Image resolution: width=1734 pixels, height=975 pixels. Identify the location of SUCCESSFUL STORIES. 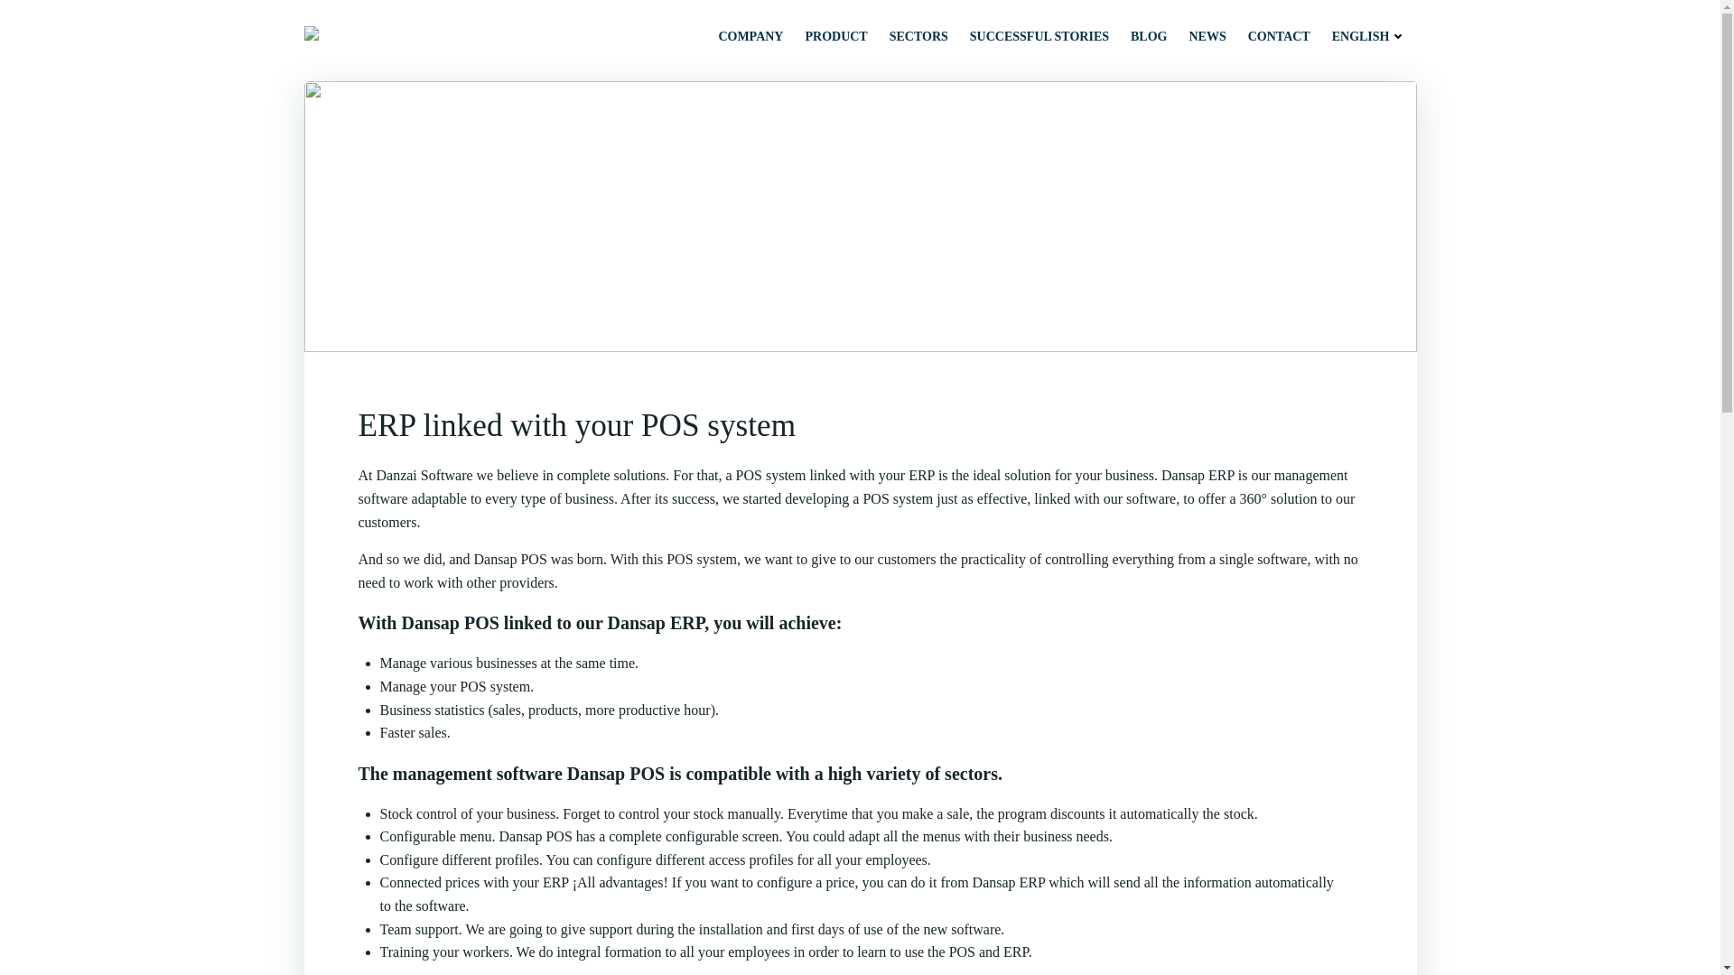
(1039, 36).